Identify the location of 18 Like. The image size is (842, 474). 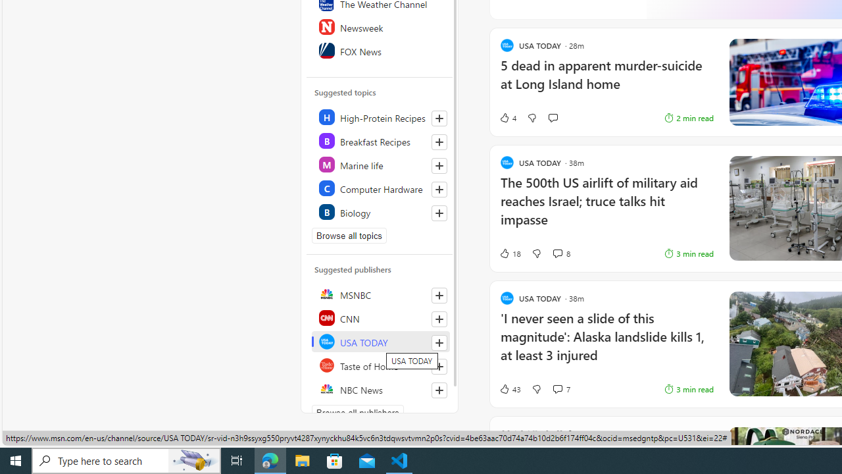
(510, 253).